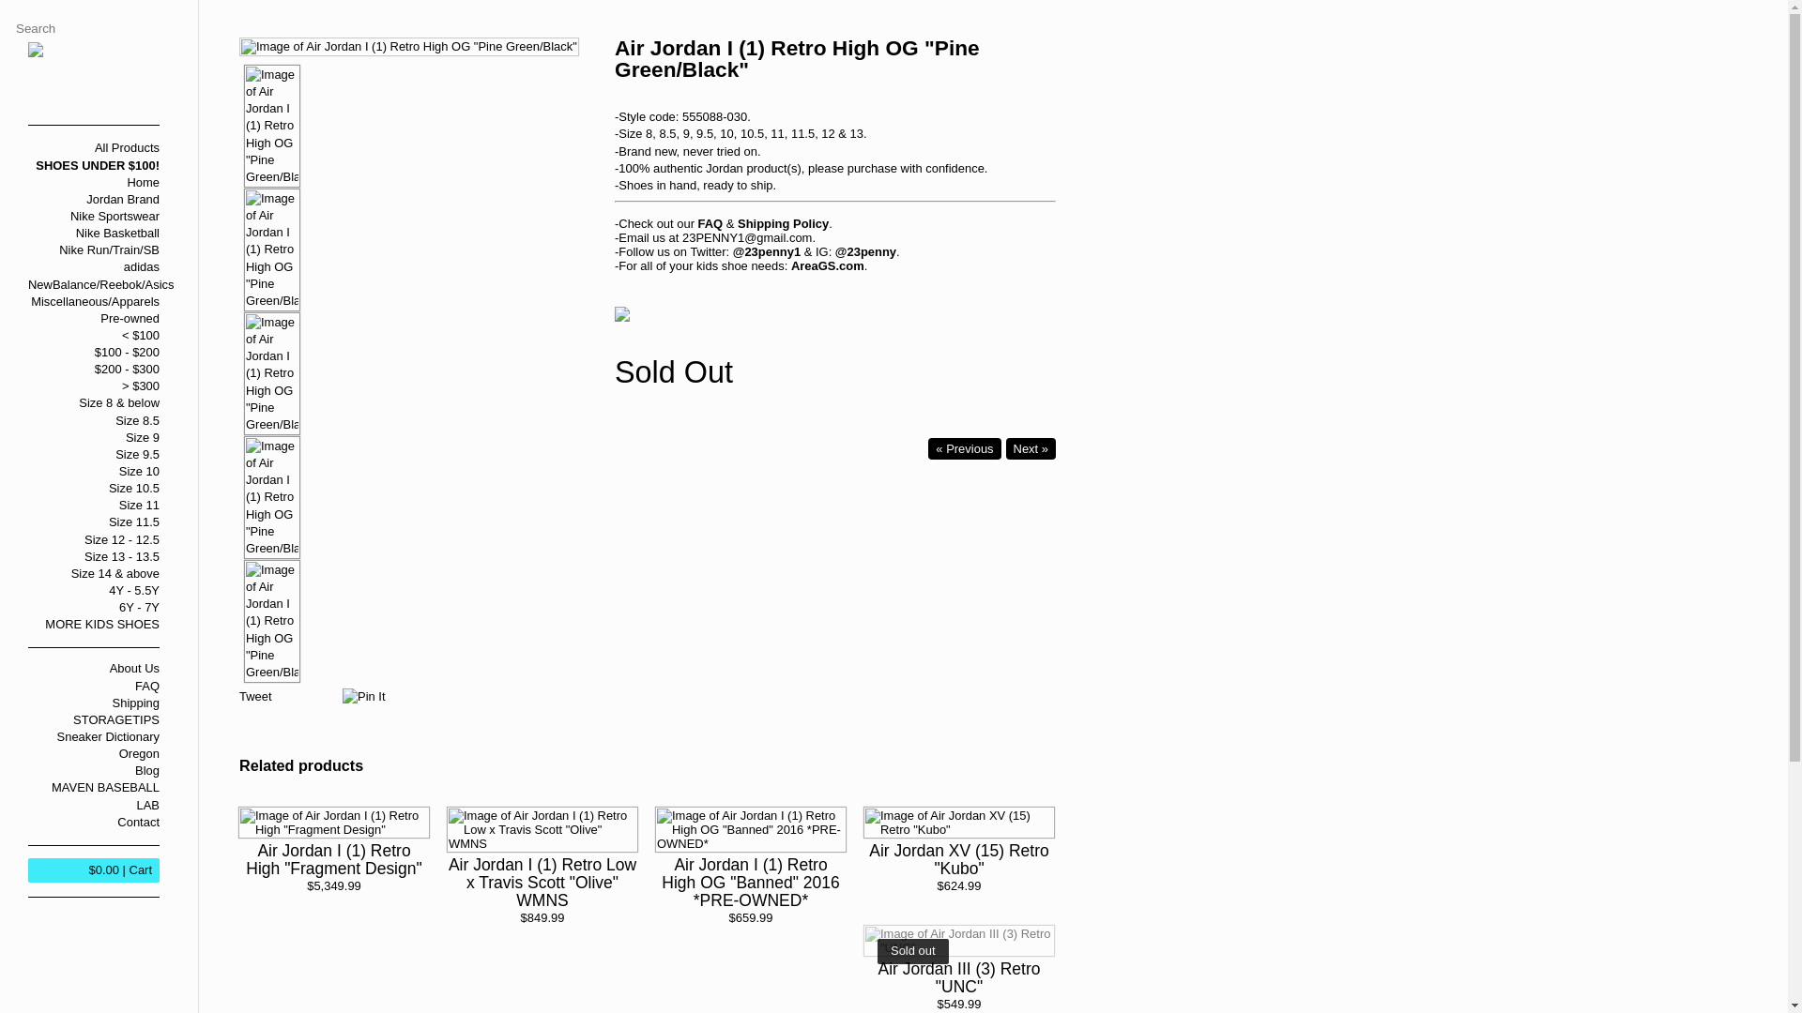 This screenshot has width=1802, height=1013. I want to click on Oregon, so click(94, 754).